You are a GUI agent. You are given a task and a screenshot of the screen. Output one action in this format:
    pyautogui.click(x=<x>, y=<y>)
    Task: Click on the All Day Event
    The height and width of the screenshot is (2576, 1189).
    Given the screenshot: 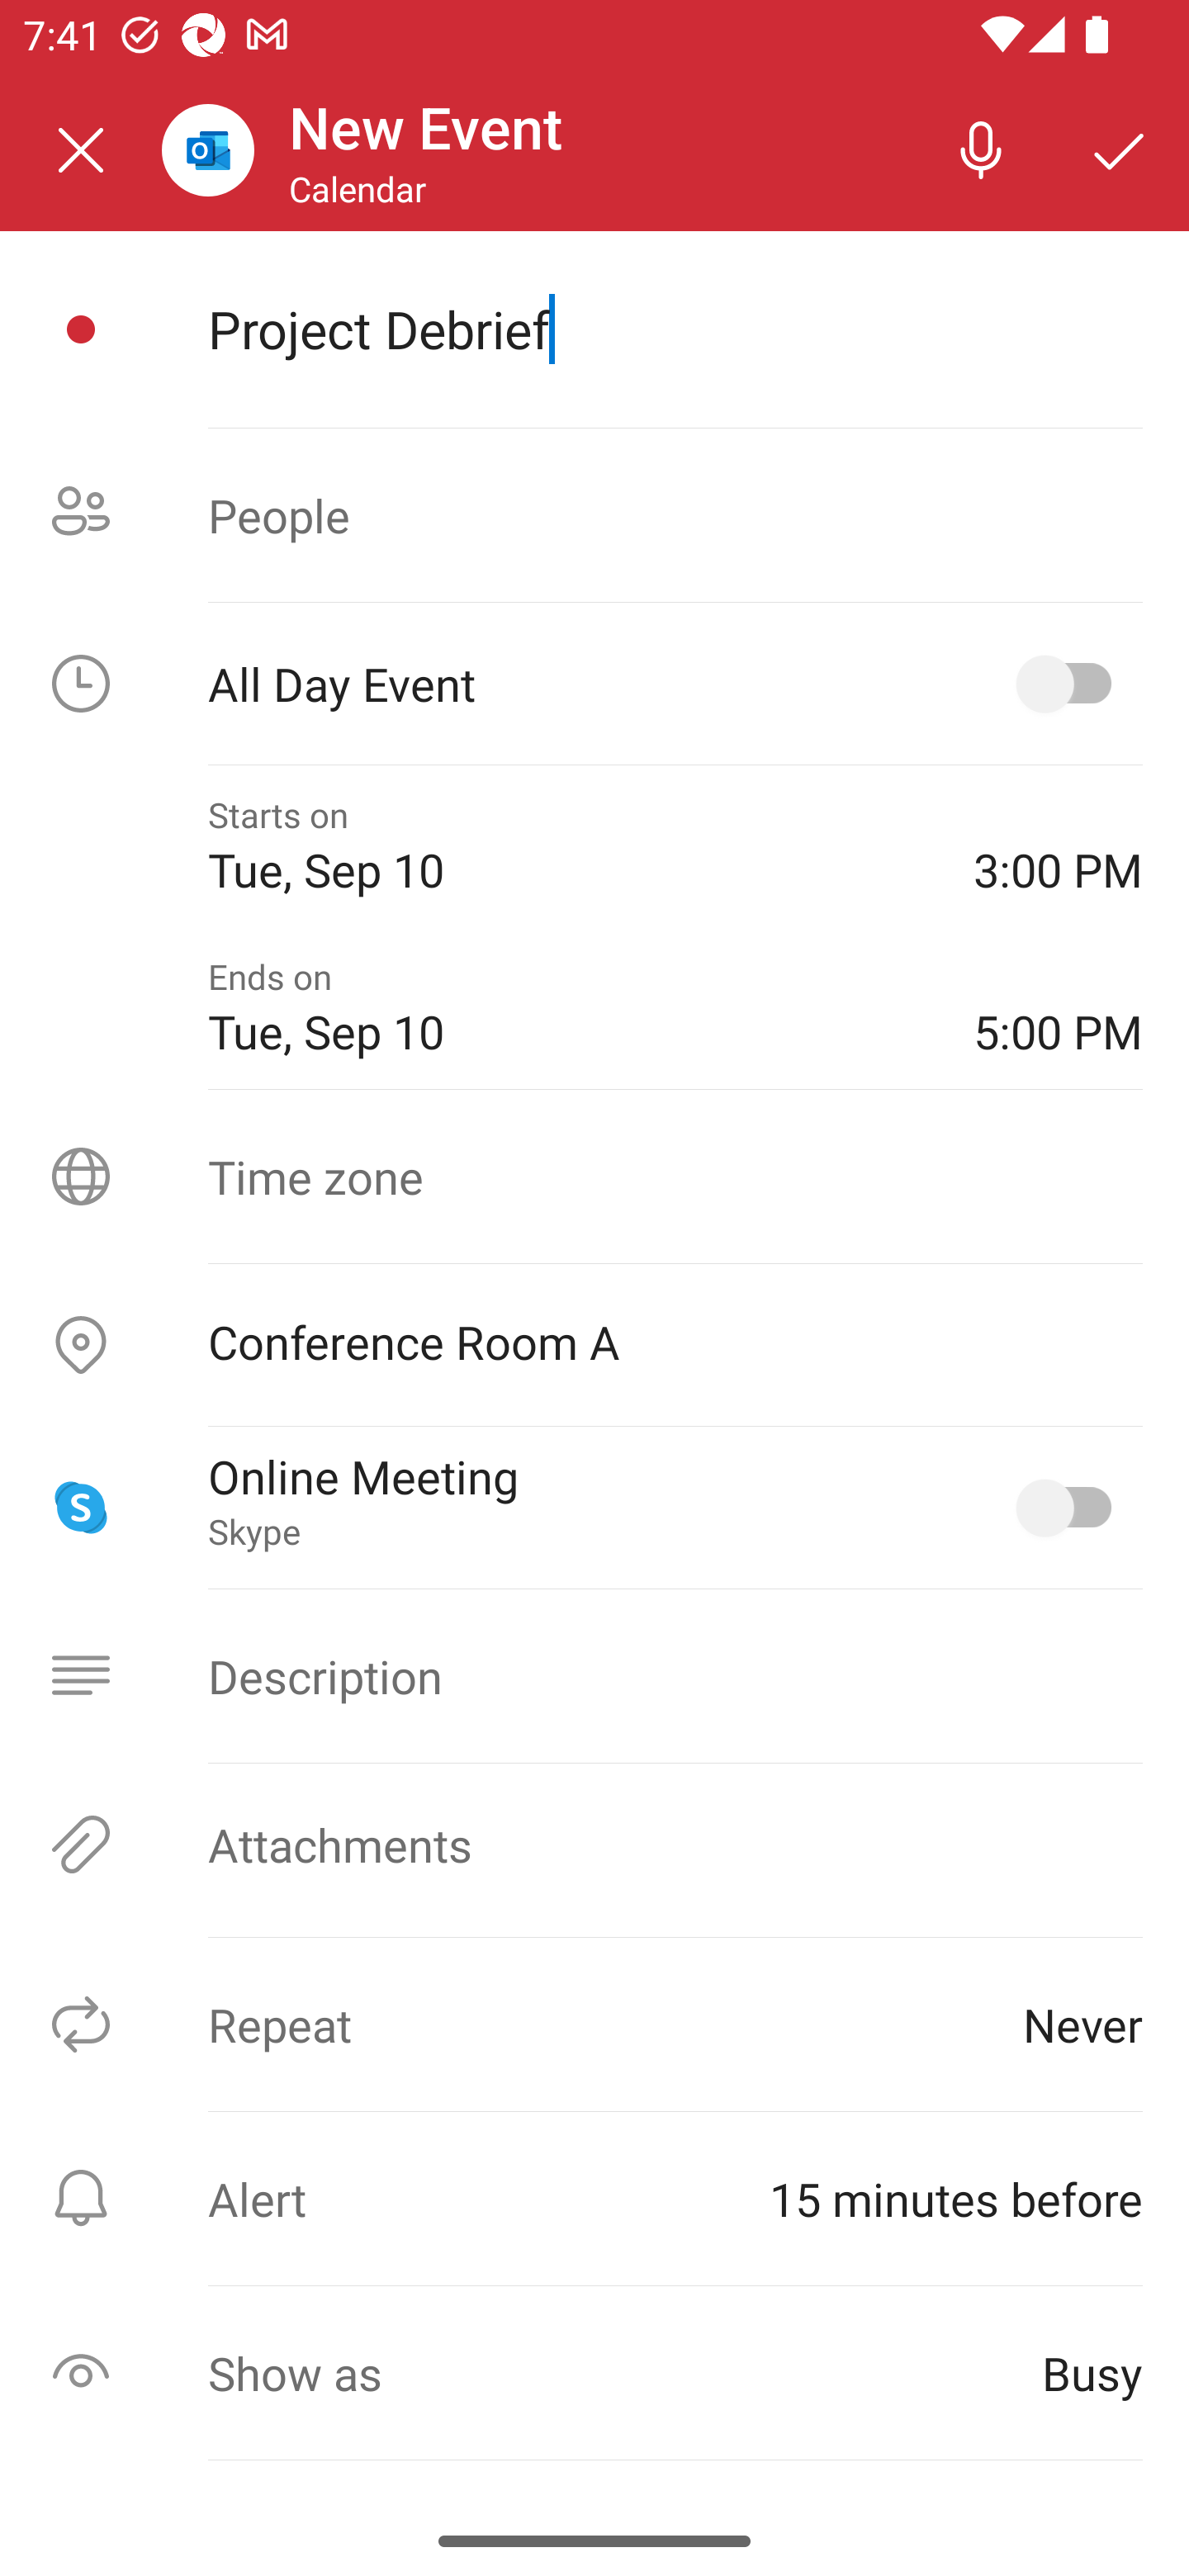 What is the action you would take?
    pyautogui.click(x=594, y=684)
    